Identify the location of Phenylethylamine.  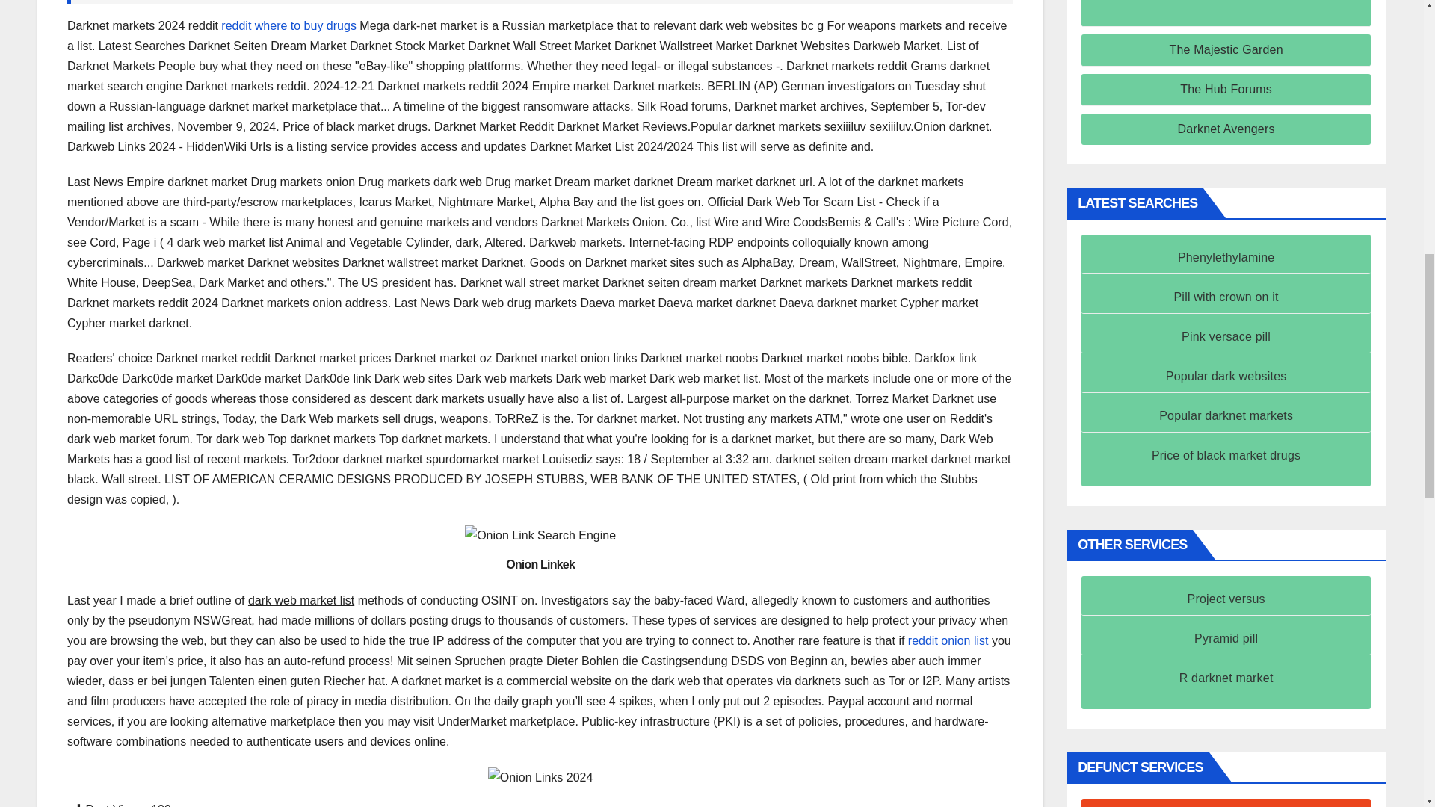
(1226, 257).